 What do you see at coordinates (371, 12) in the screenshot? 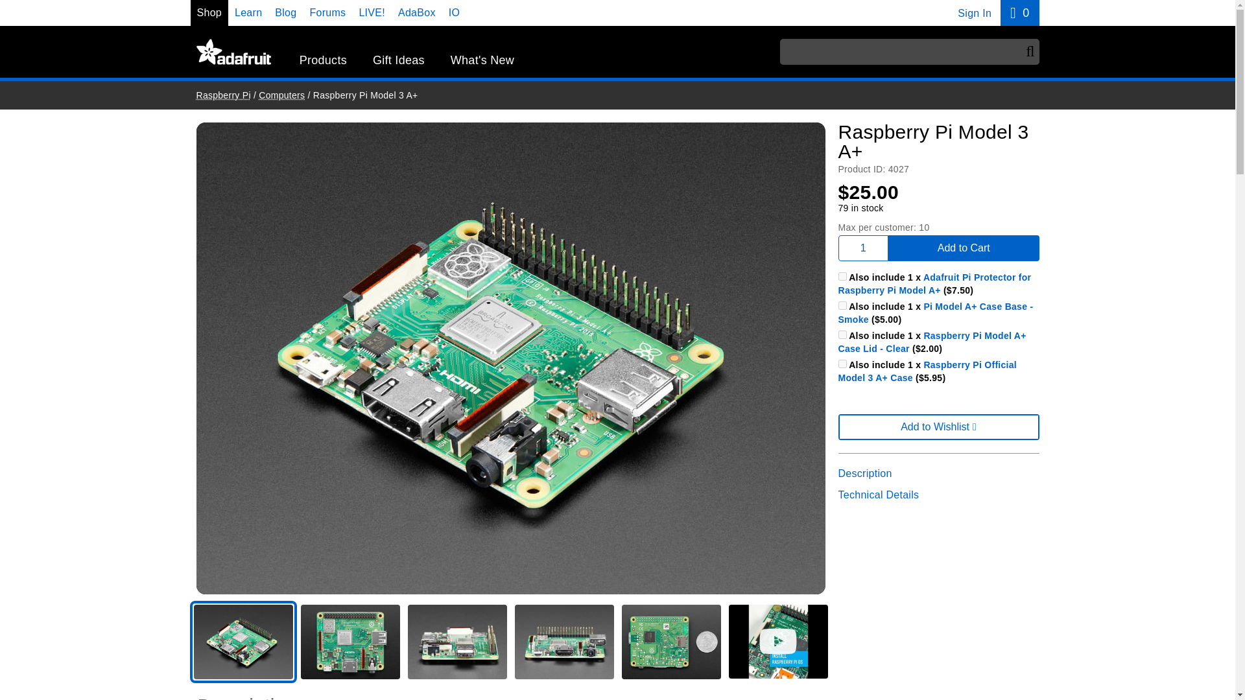
I see `Products` at bounding box center [371, 12].